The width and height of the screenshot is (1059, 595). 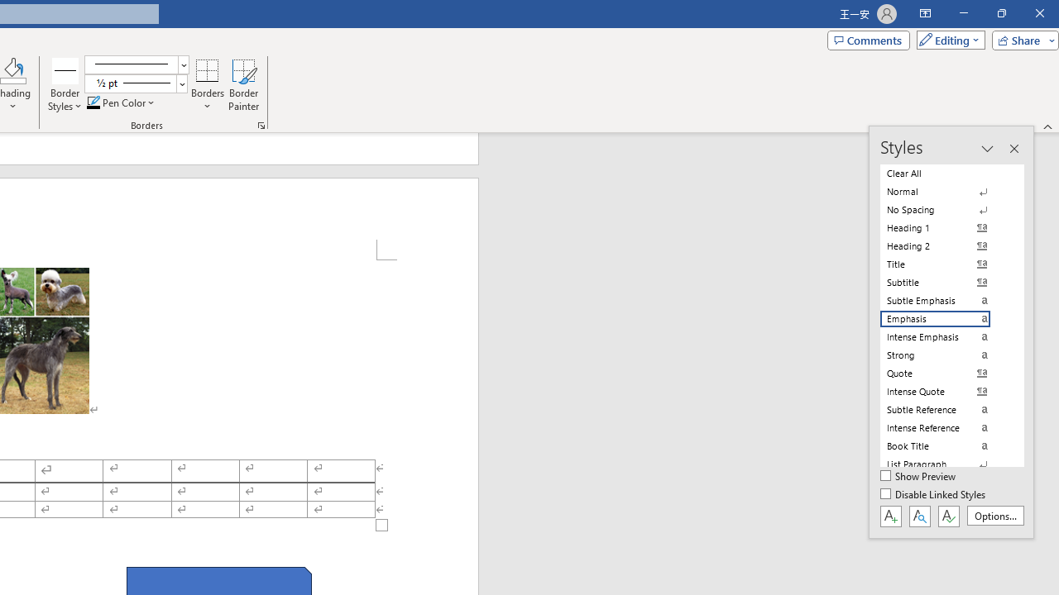 What do you see at coordinates (93, 102) in the screenshot?
I see `Pen Color RGB(0, 0, 0)` at bounding box center [93, 102].